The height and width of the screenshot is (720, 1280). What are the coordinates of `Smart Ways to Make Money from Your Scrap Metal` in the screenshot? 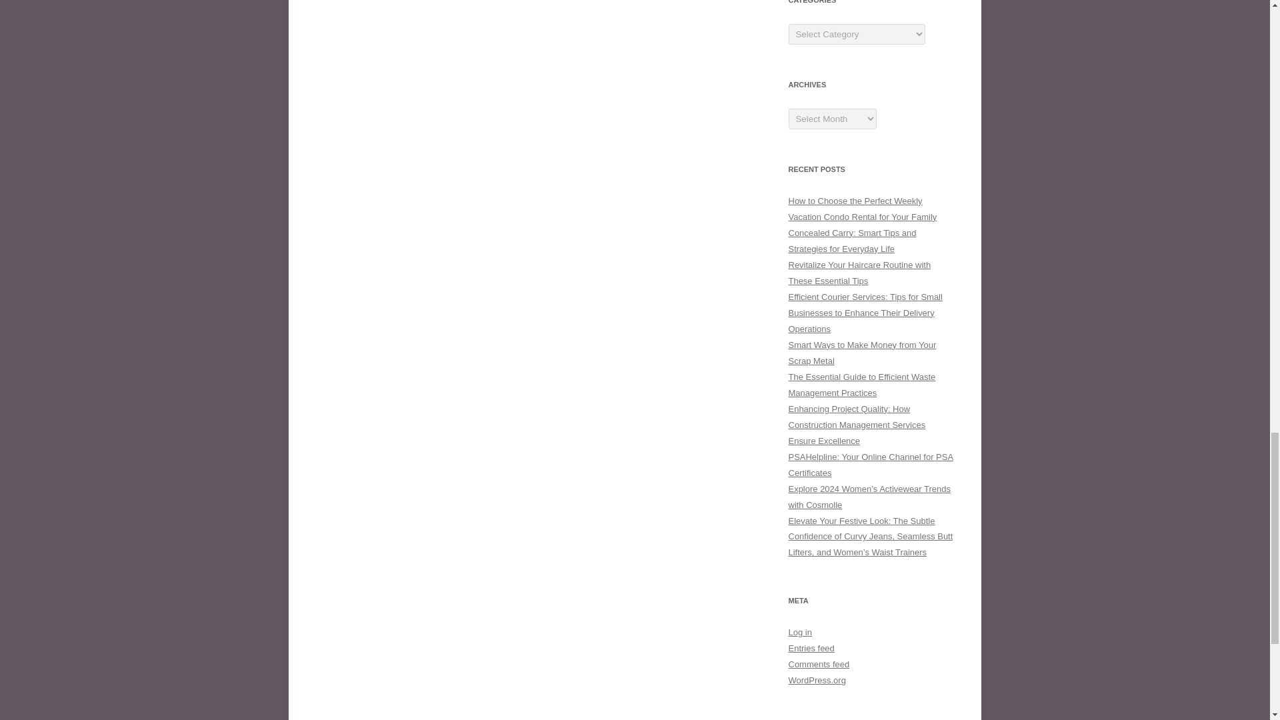 It's located at (861, 352).